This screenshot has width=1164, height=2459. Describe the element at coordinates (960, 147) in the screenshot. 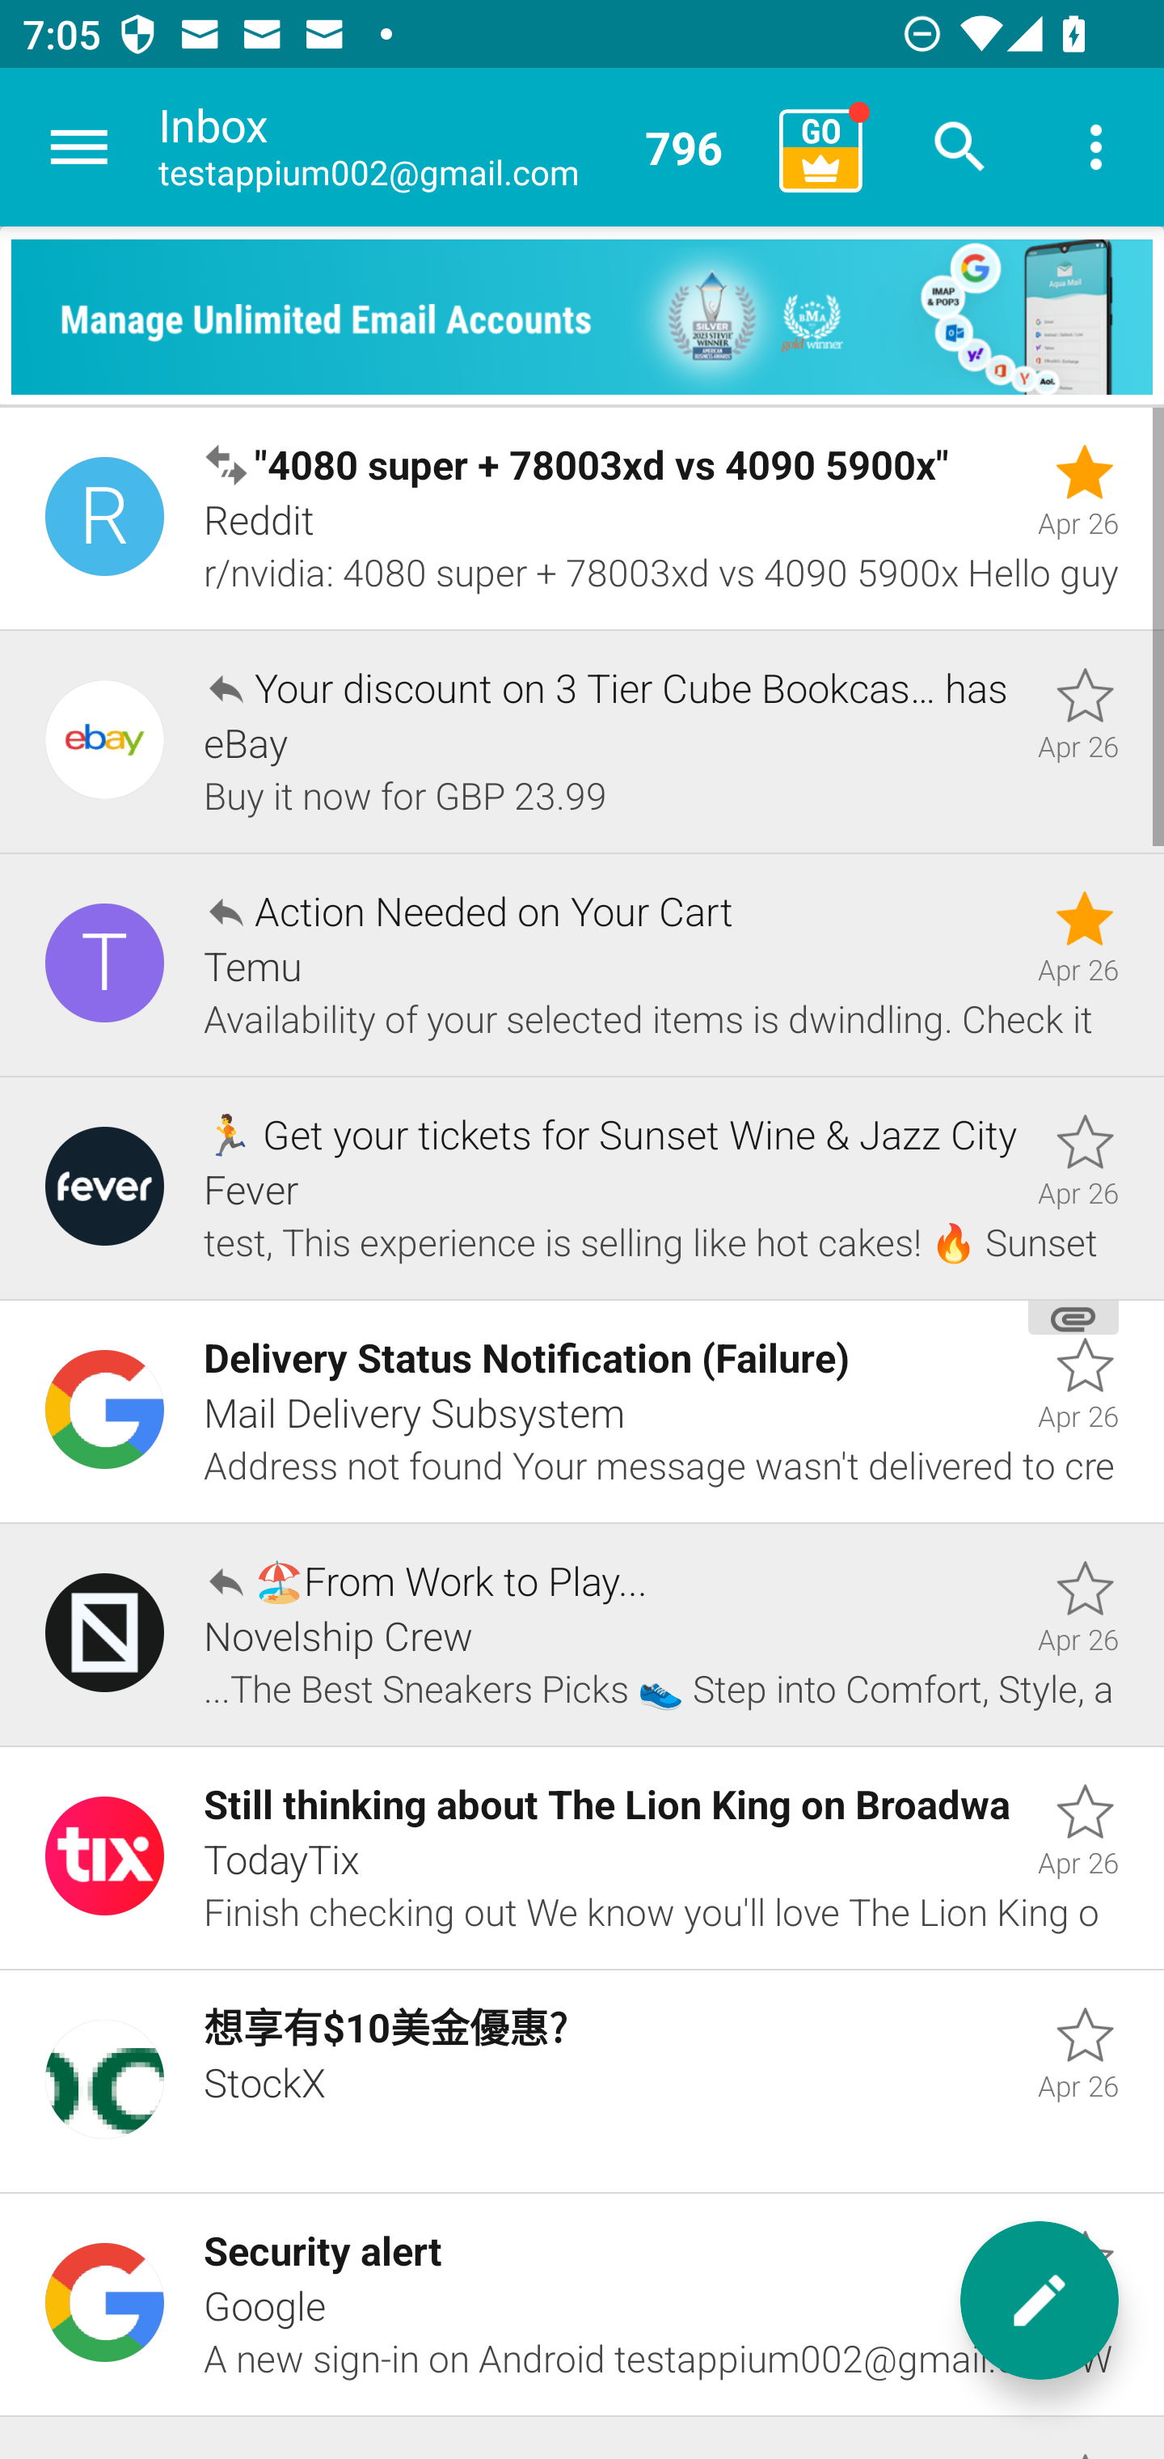

I see `Search` at that location.